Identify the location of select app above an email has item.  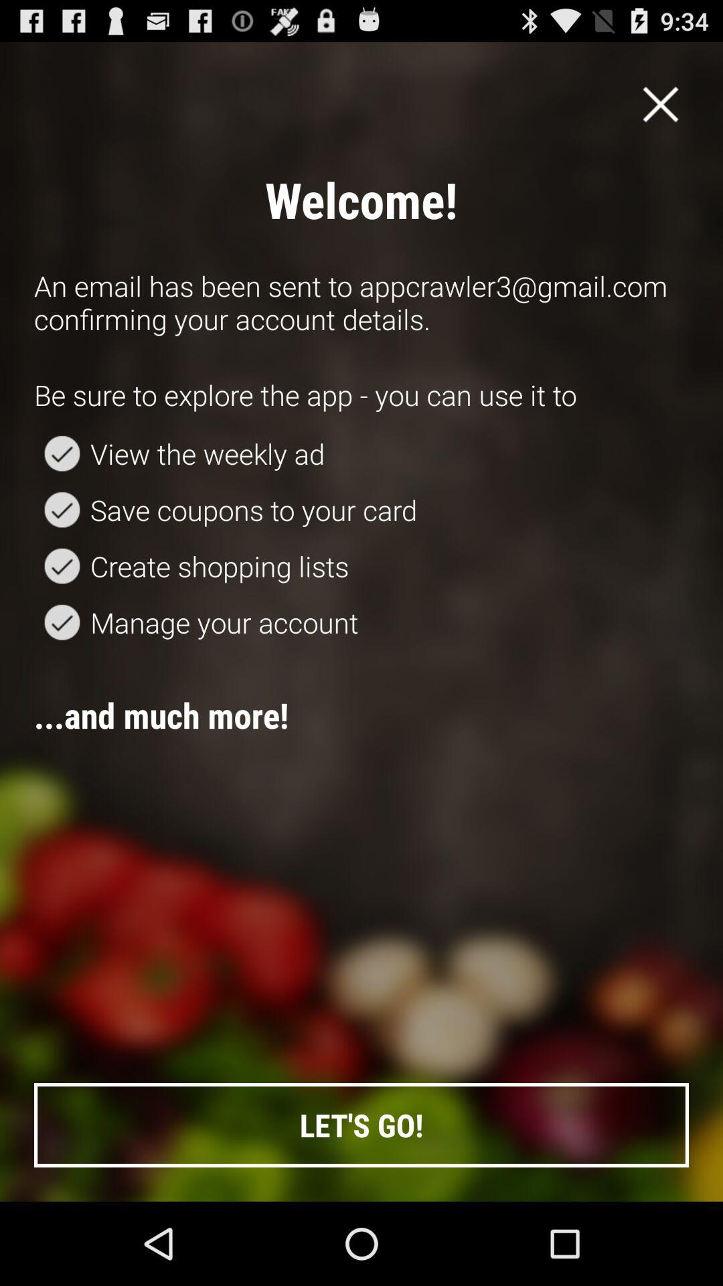
(661, 104).